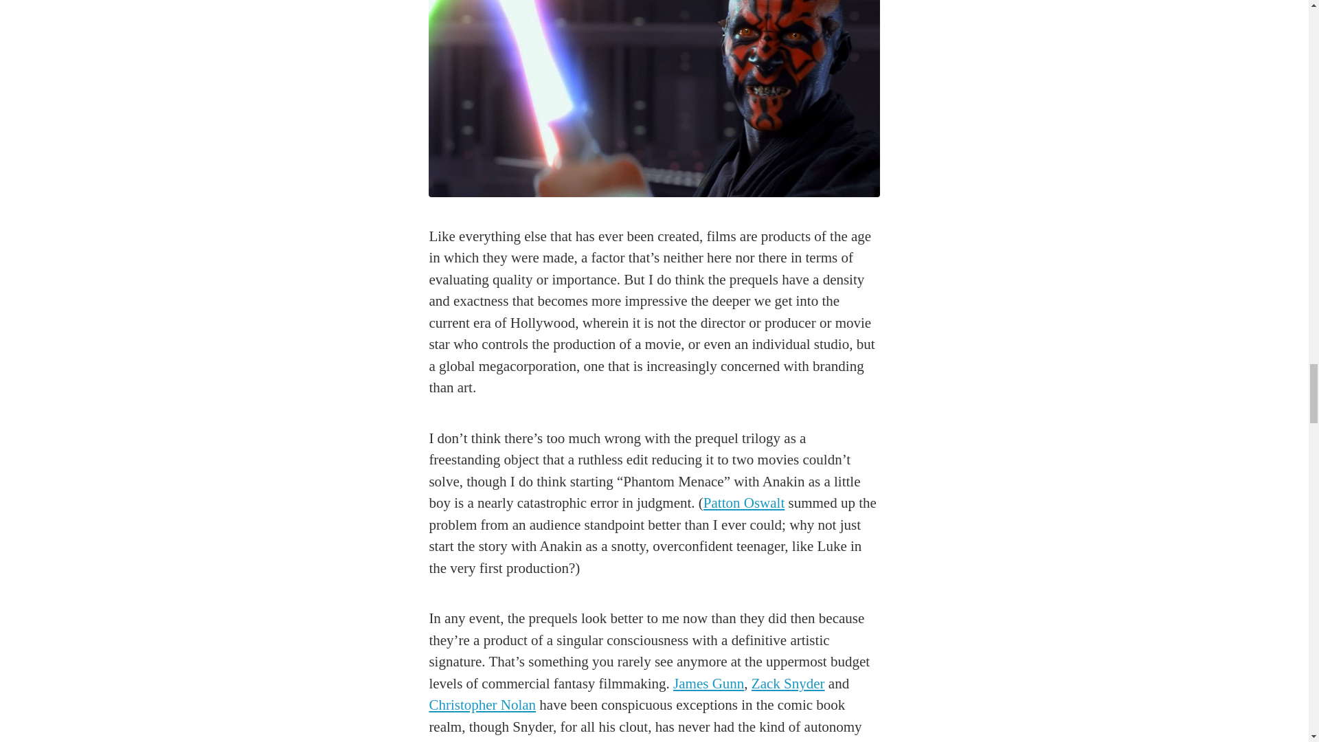 Image resolution: width=1319 pixels, height=742 pixels. What do you see at coordinates (482, 705) in the screenshot?
I see `Christopher Nolan` at bounding box center [482, 705].